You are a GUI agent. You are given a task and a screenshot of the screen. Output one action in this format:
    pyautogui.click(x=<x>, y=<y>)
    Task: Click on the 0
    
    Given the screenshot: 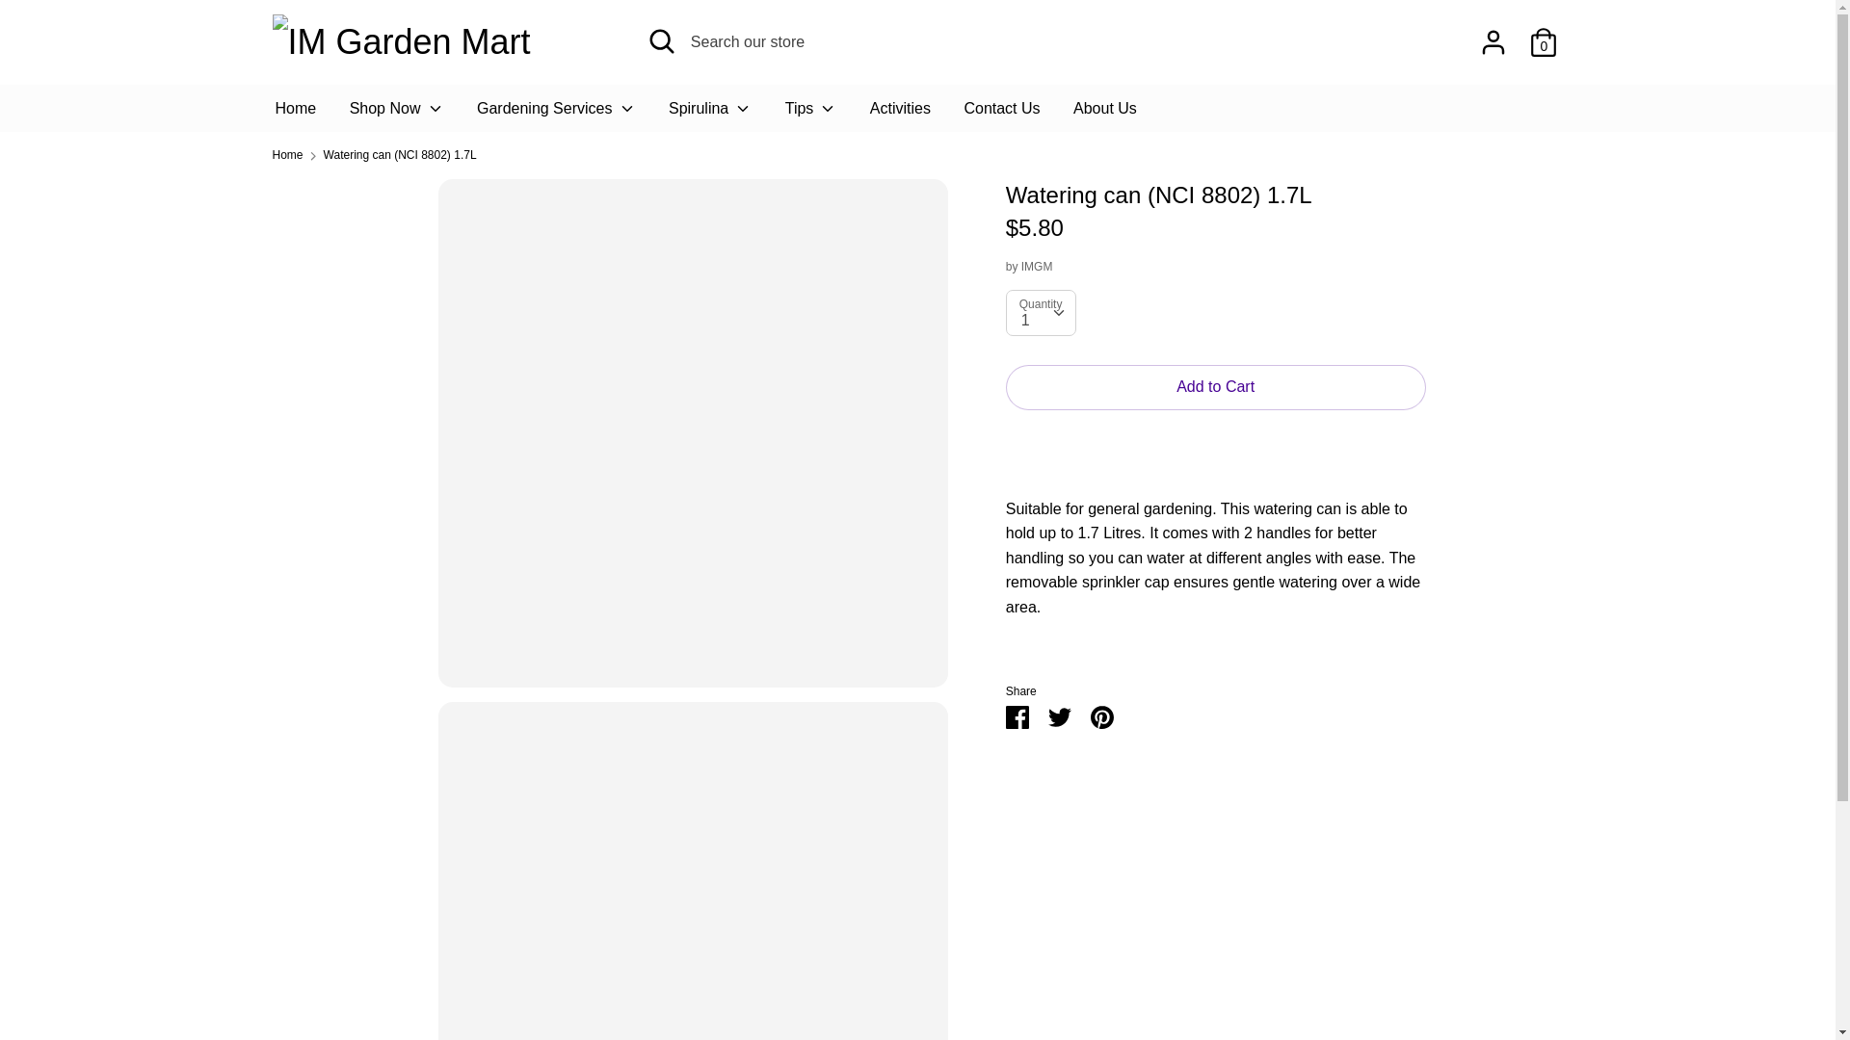 What is the action you would take?
    pyautogui.click(x=1544, y=35)
    